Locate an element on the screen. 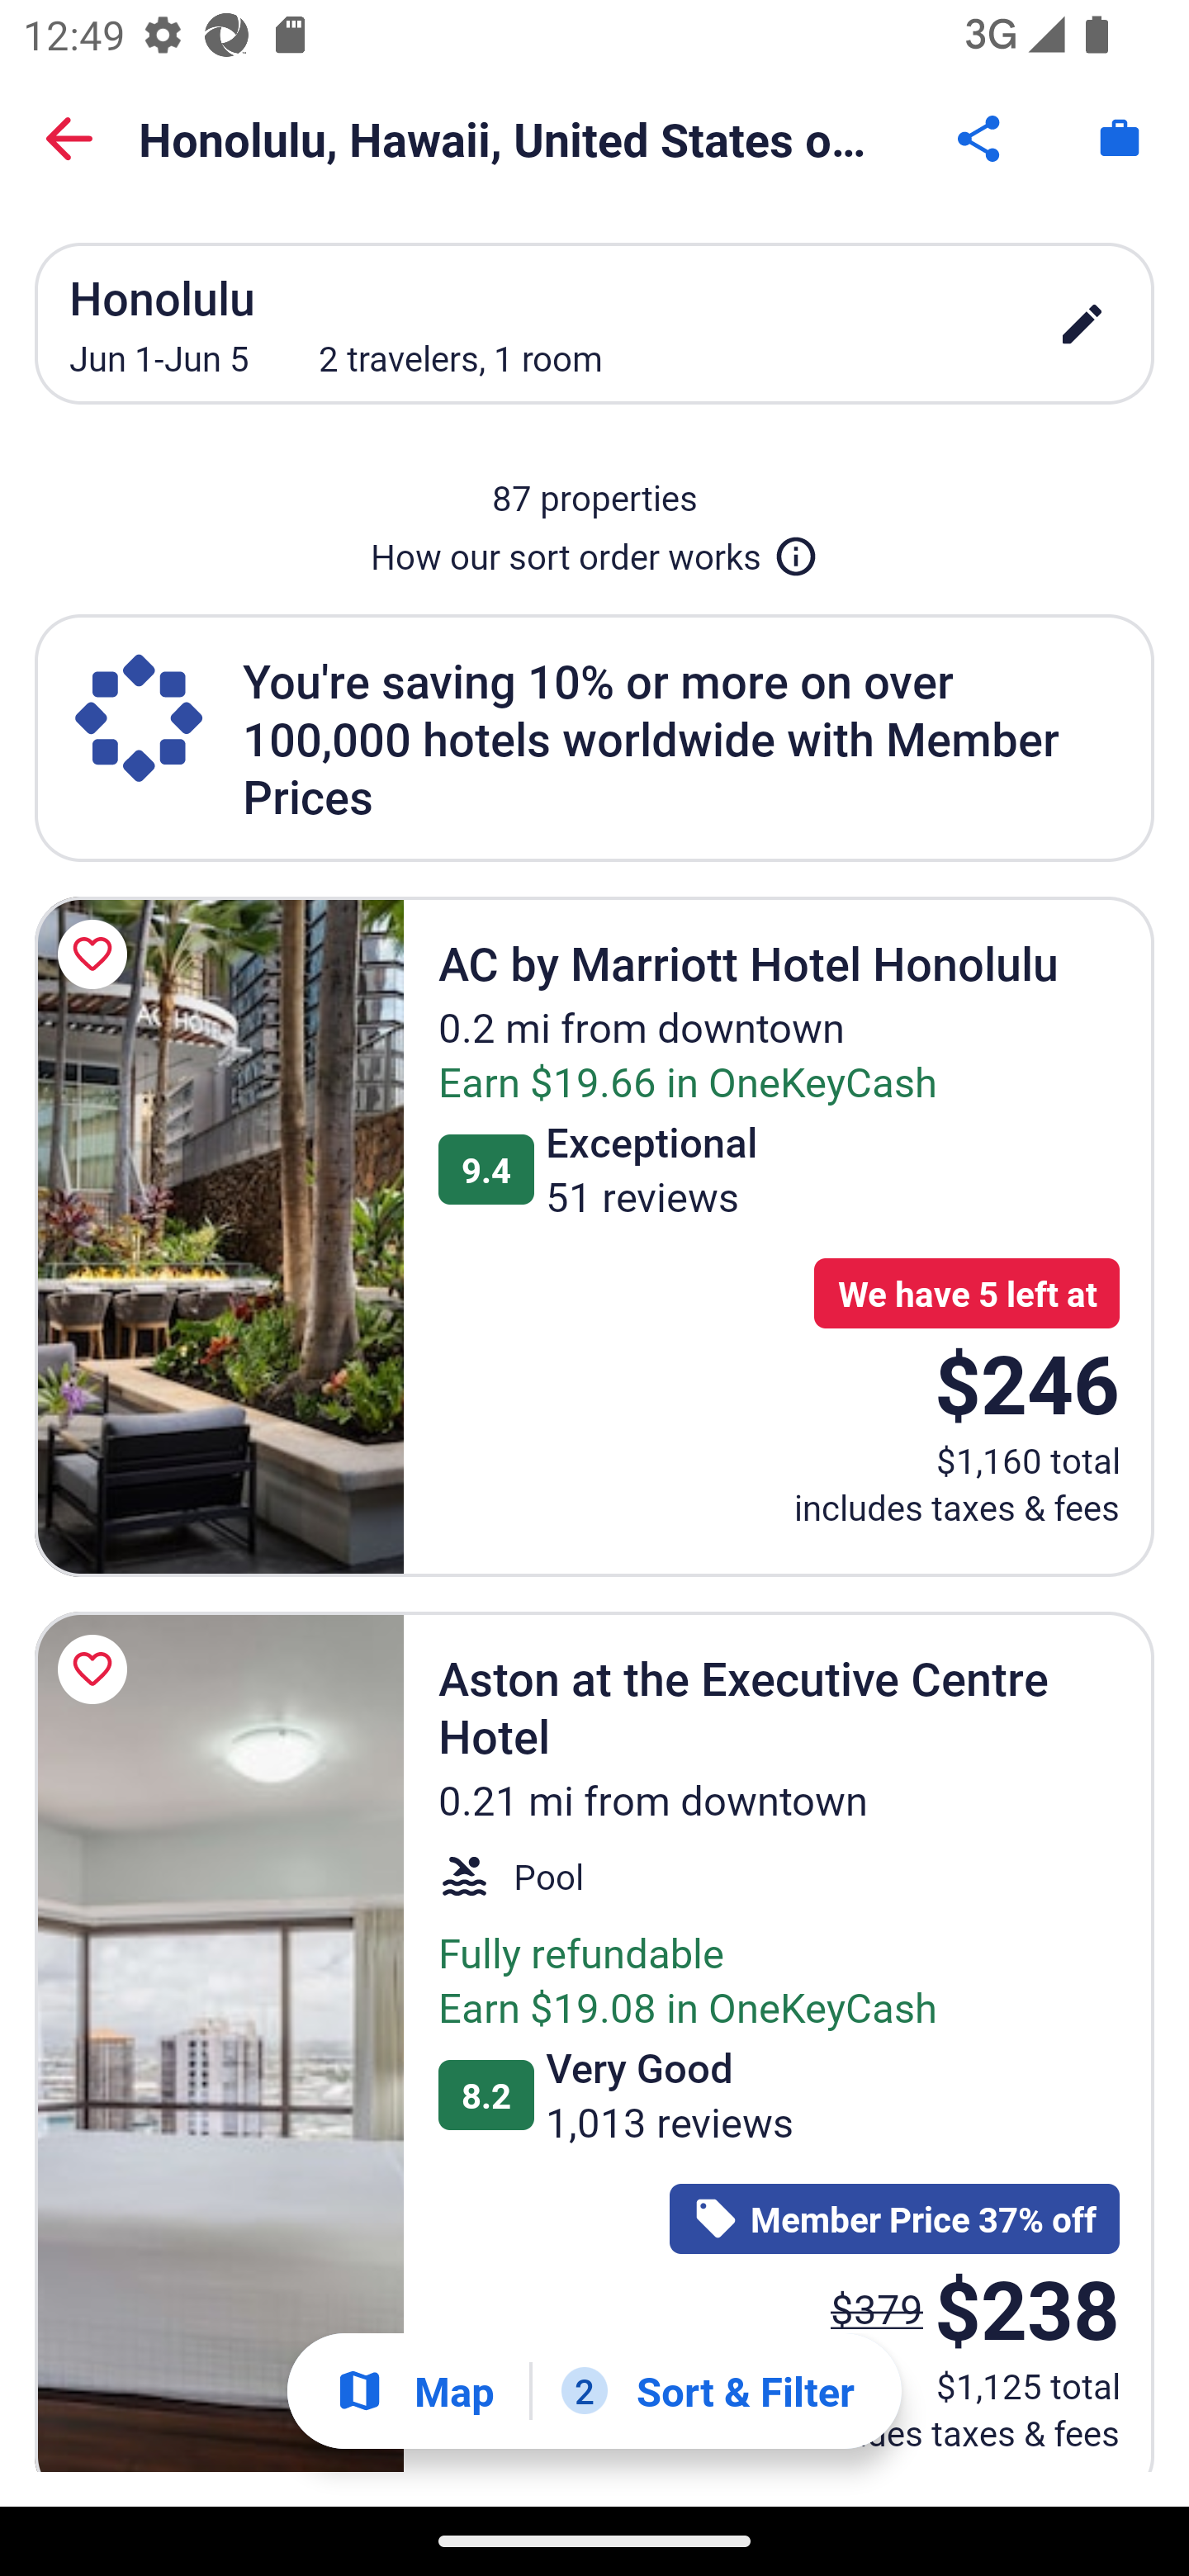 Image resolution: width=1189 pixels, height=2576 pixels. AC by Marriott Hotel Honolulu is located at coordinates (219, 1236).